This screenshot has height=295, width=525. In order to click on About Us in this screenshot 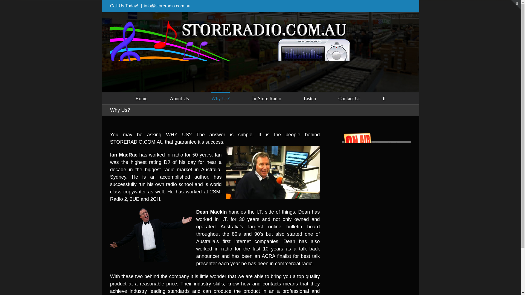, I will do `click(179, 98)`.